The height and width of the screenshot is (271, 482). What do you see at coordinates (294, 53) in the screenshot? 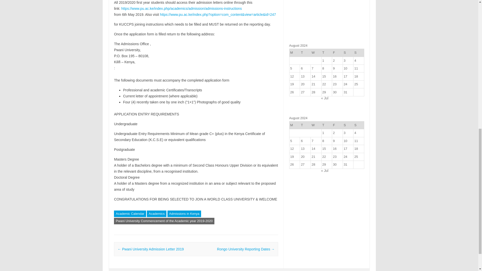
I see `Monday` at bounding box center [294, 53].